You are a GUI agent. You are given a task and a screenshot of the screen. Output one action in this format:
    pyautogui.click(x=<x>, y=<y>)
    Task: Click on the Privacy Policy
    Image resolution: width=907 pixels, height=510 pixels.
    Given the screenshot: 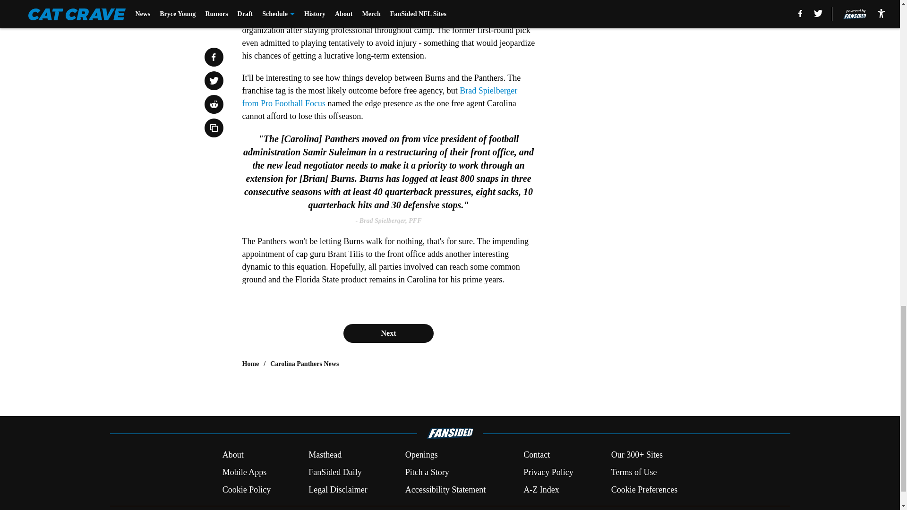 What is the action you would take?
    pyautogui.click(x=548, y=472)
    